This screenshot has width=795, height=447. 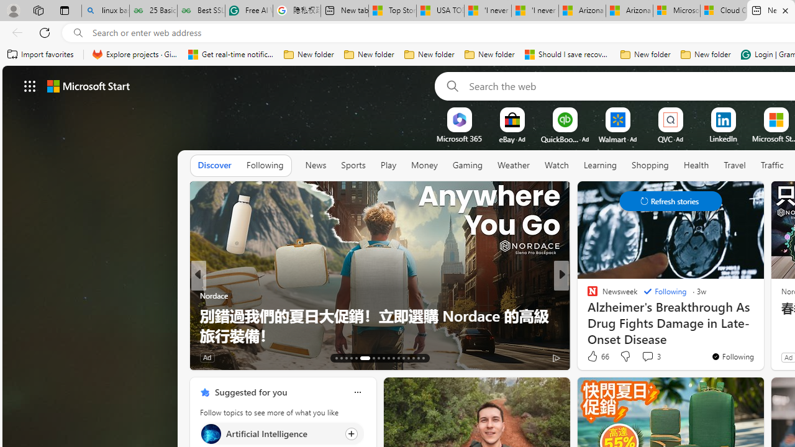 What do you see at coordinates (696, 166) in the screenshot?
I see `Health` at bounding box center [696, 166].